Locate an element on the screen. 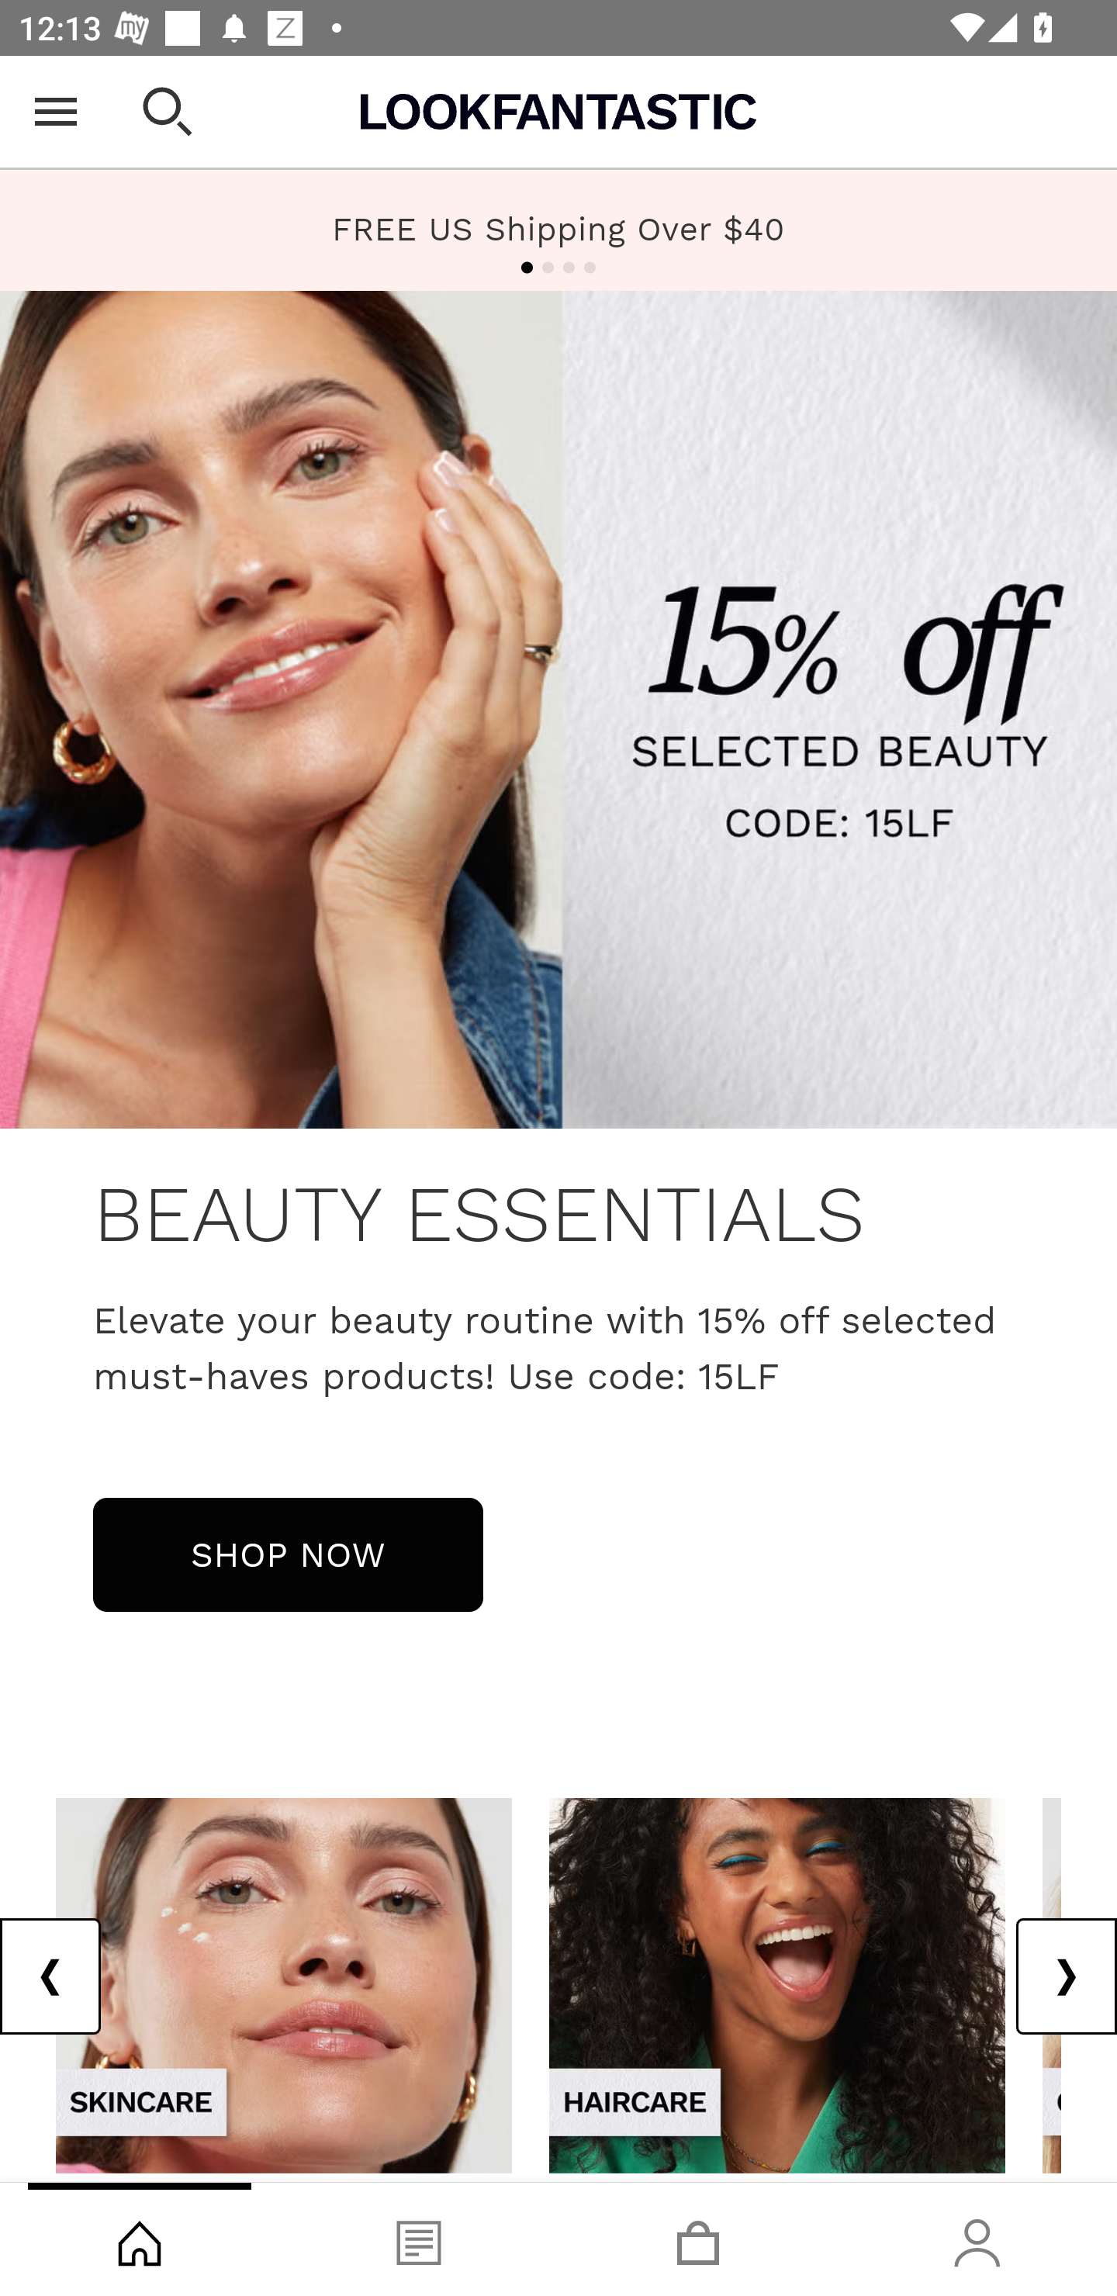 This screenshot has width=1117, height=2296. Lookfantastic USA is located at coordinates (558, 112).